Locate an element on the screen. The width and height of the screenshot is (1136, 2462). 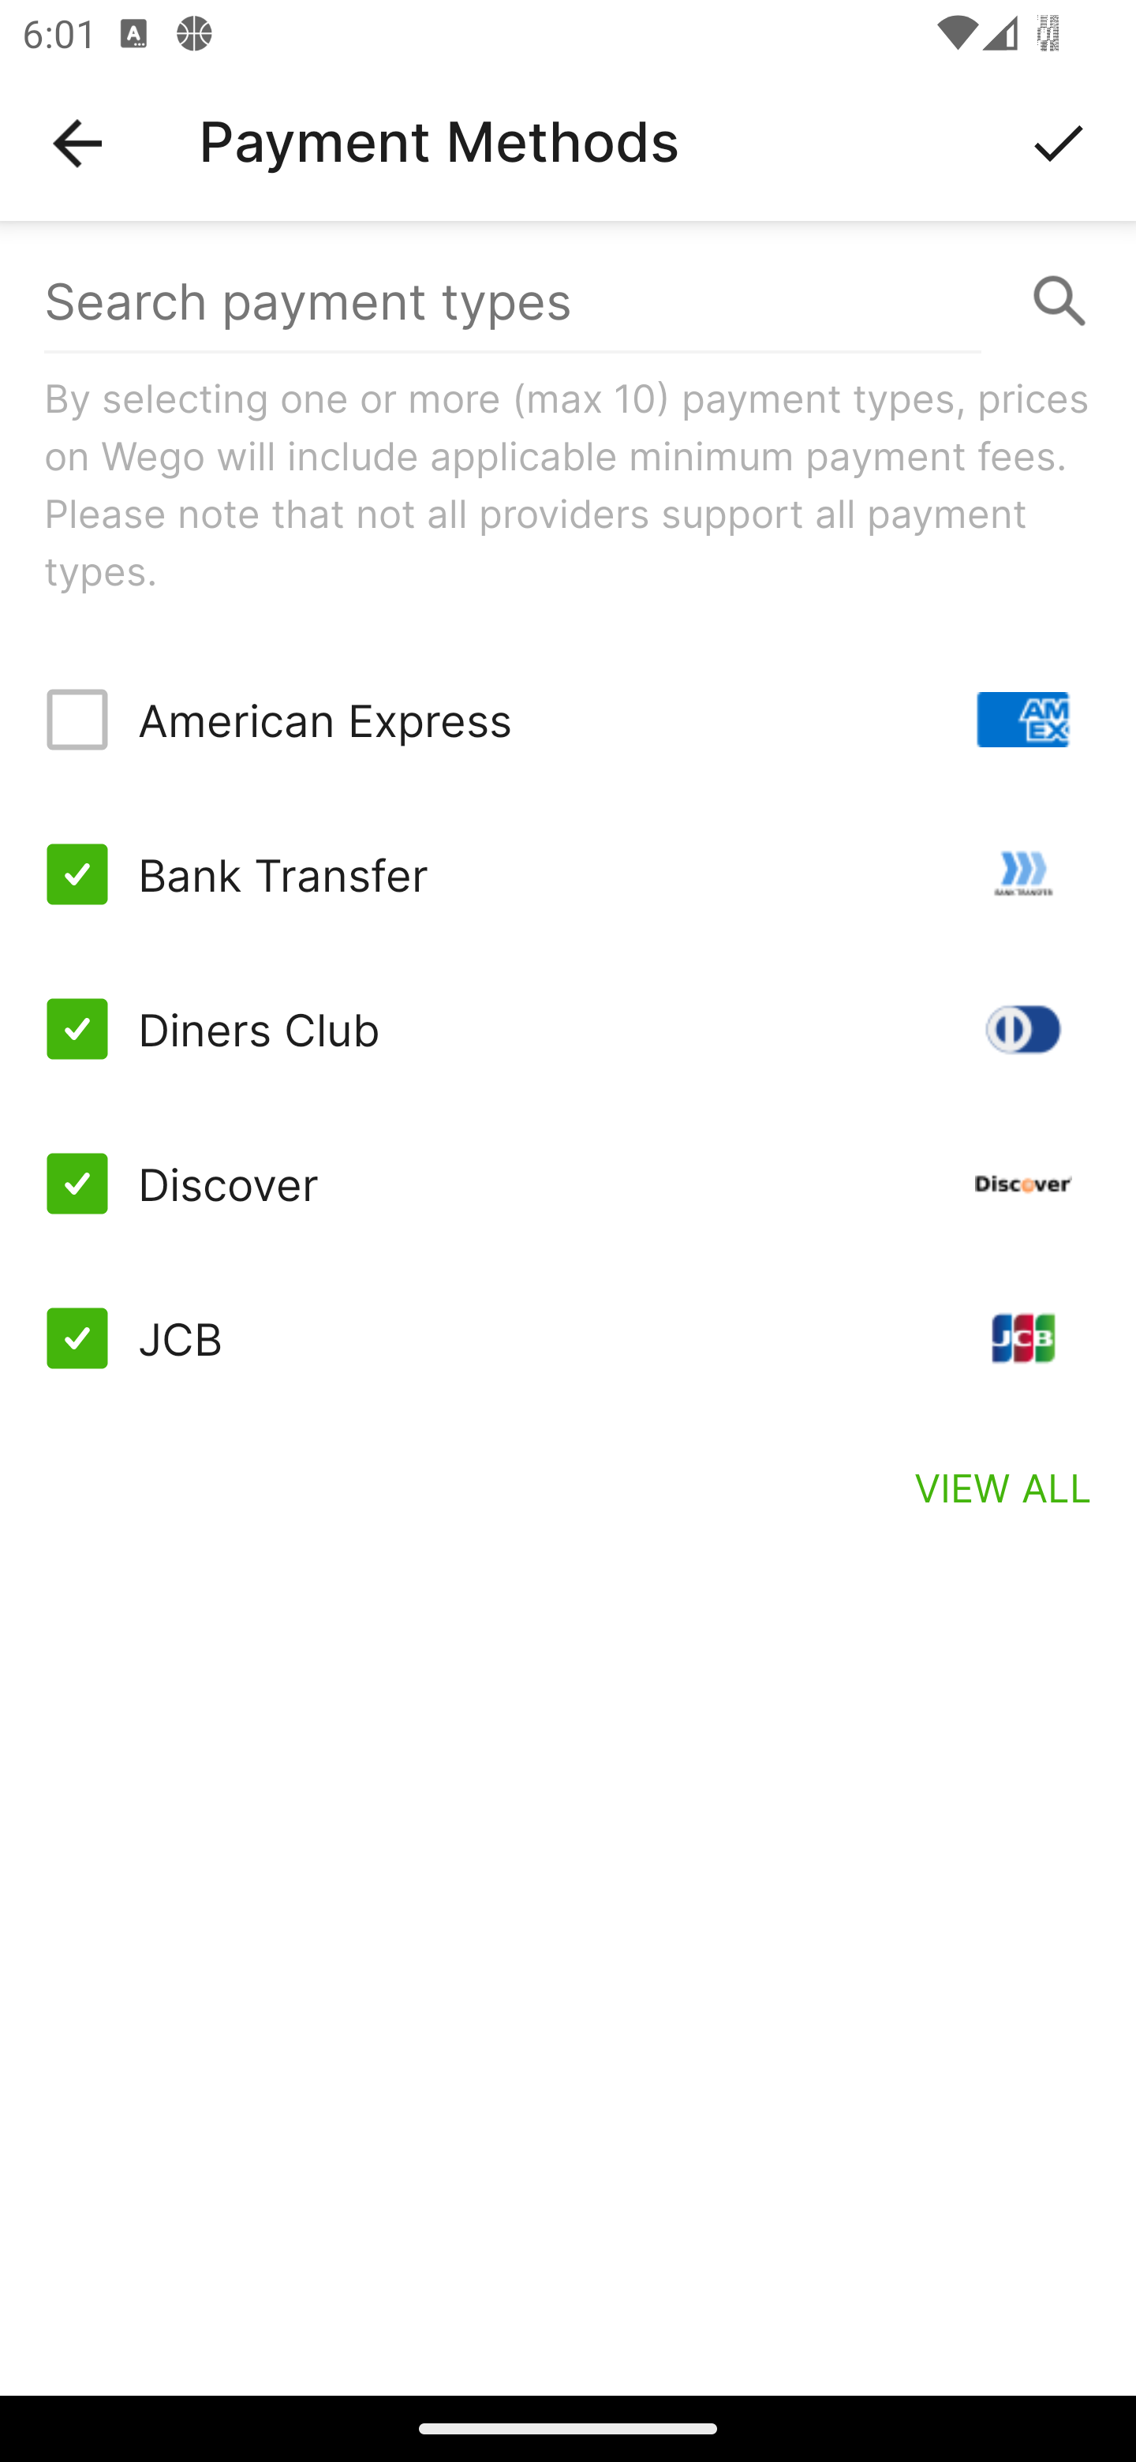
Discover is located at coordinates (568, 1182).